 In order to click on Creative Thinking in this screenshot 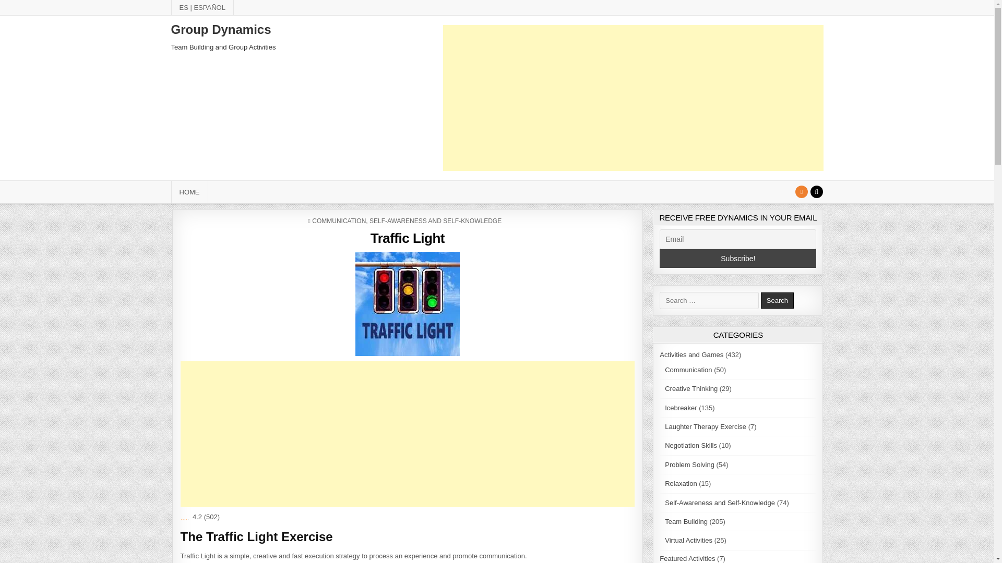, I will do `click(691, 388)`.